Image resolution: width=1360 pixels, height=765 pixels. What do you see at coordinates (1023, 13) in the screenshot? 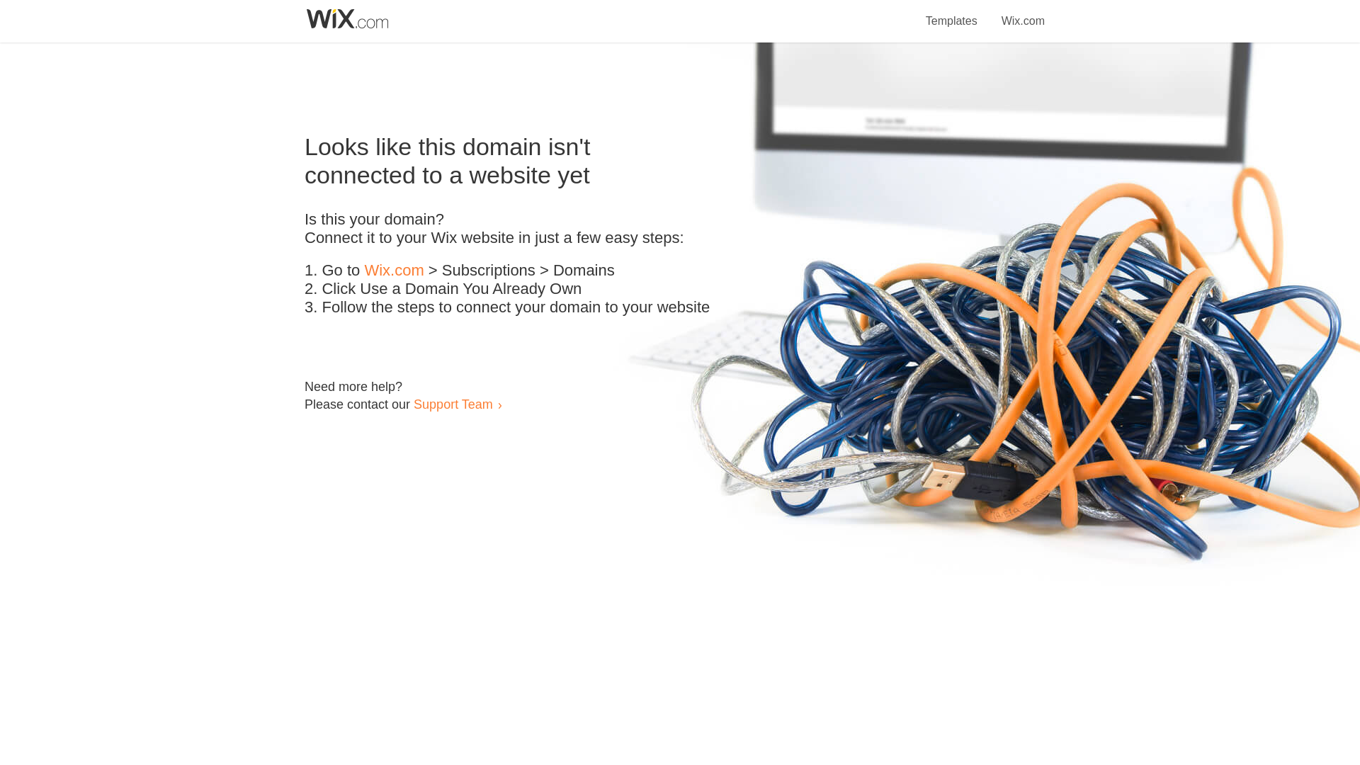
I see `Wix.com` at bounding box center [1023, 13].